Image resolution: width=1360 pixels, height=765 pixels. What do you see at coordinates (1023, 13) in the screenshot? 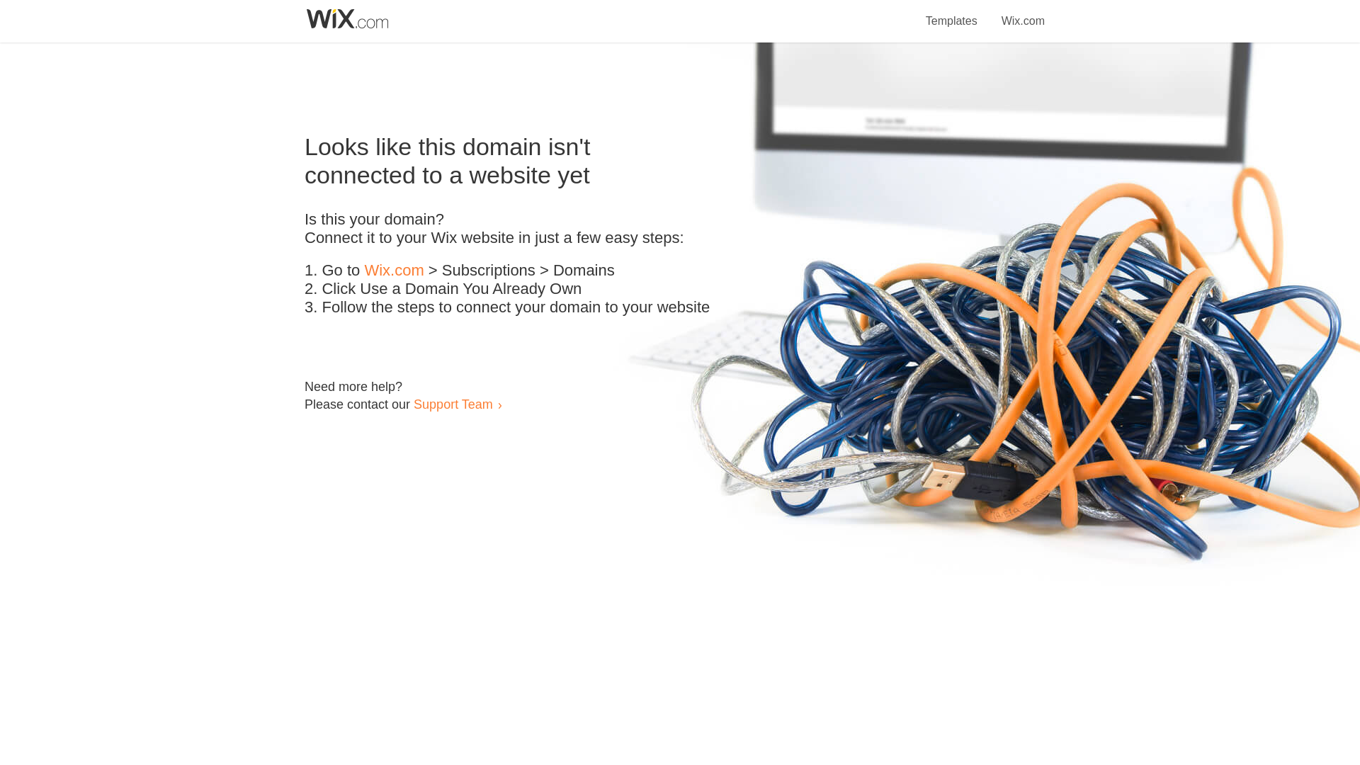
I see `Wix.com` at bounding box center [1023, 13].